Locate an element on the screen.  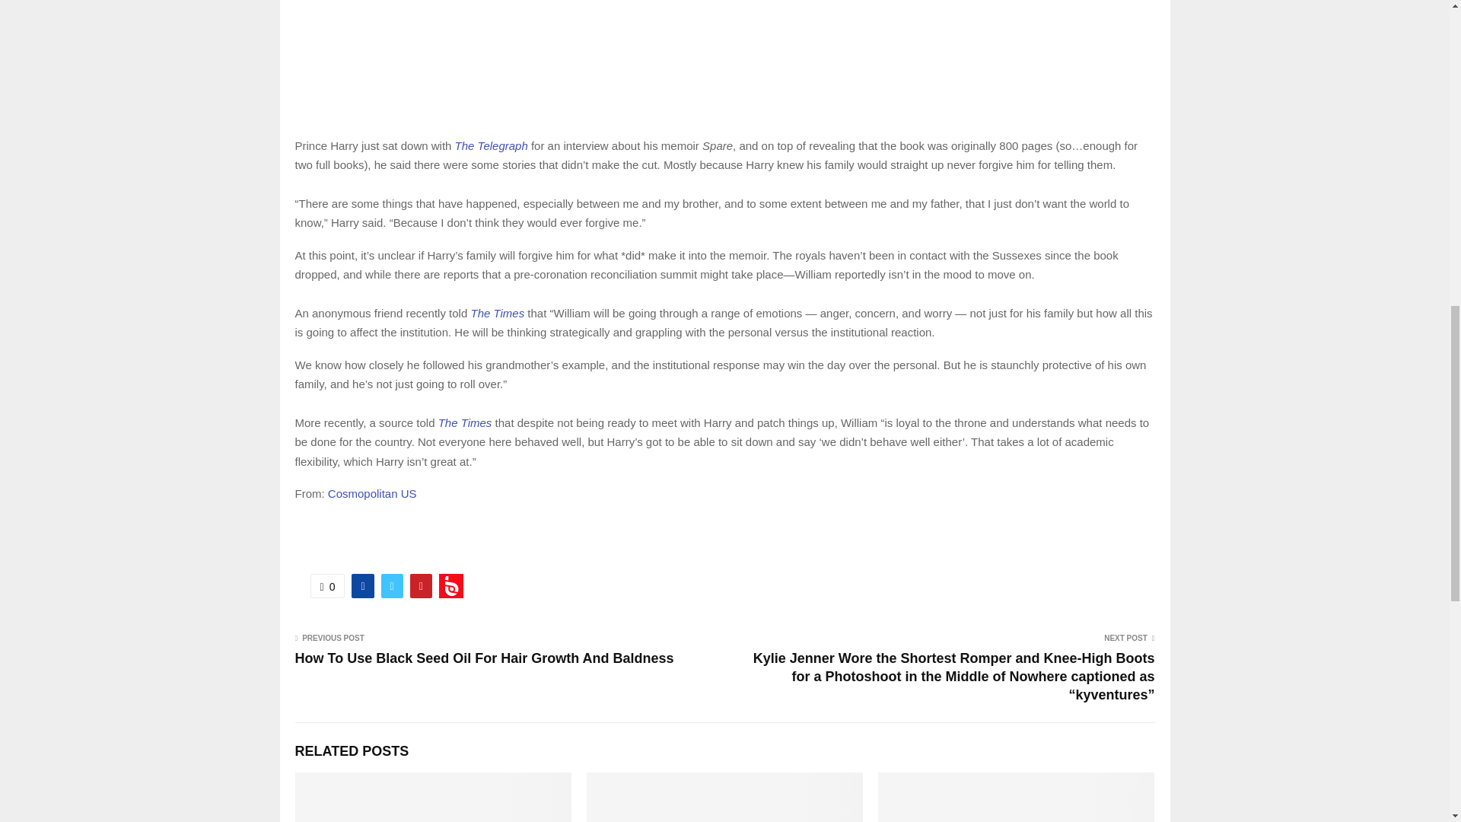
How To Use Black Seed Oil For Hair Growth And Baldness is located at coordinates (484, 658).